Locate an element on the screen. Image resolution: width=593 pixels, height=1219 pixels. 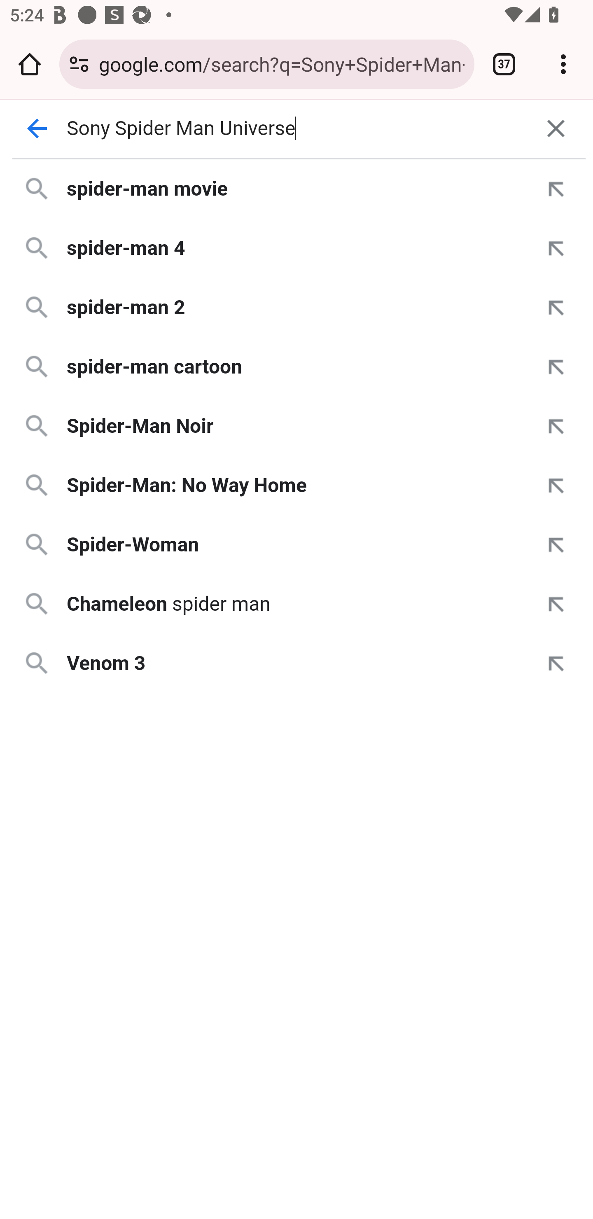
Sony Spider Man Universe is located at coordinates (296, 128).